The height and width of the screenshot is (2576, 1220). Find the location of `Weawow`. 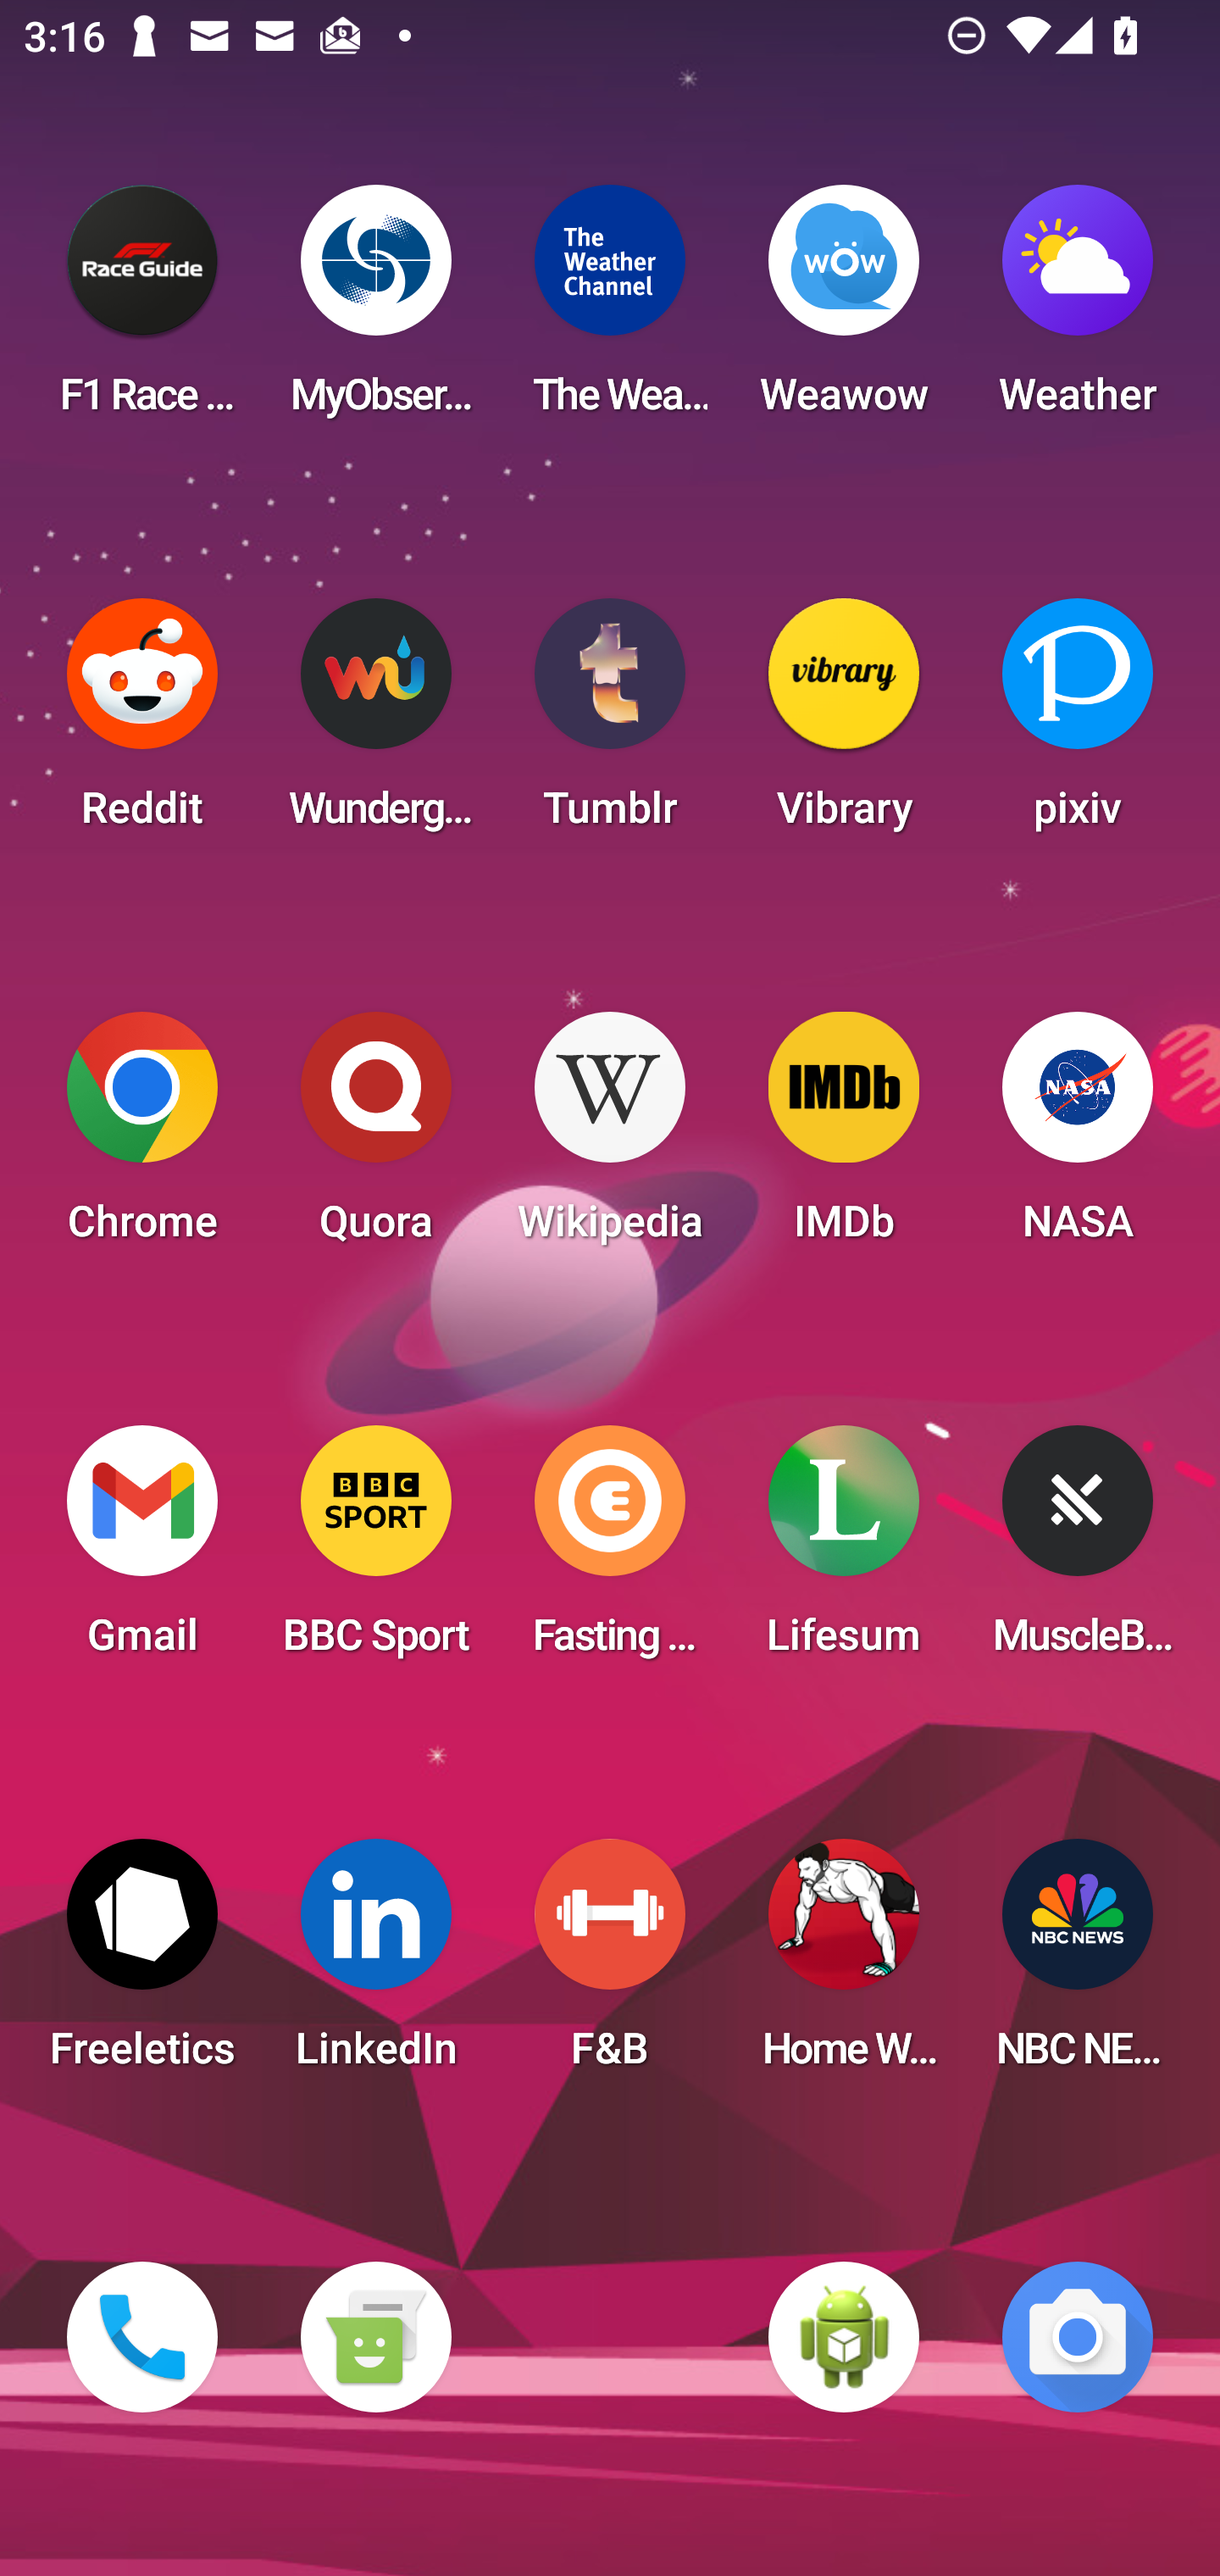

Weawow is located at coordinates (844, 310).